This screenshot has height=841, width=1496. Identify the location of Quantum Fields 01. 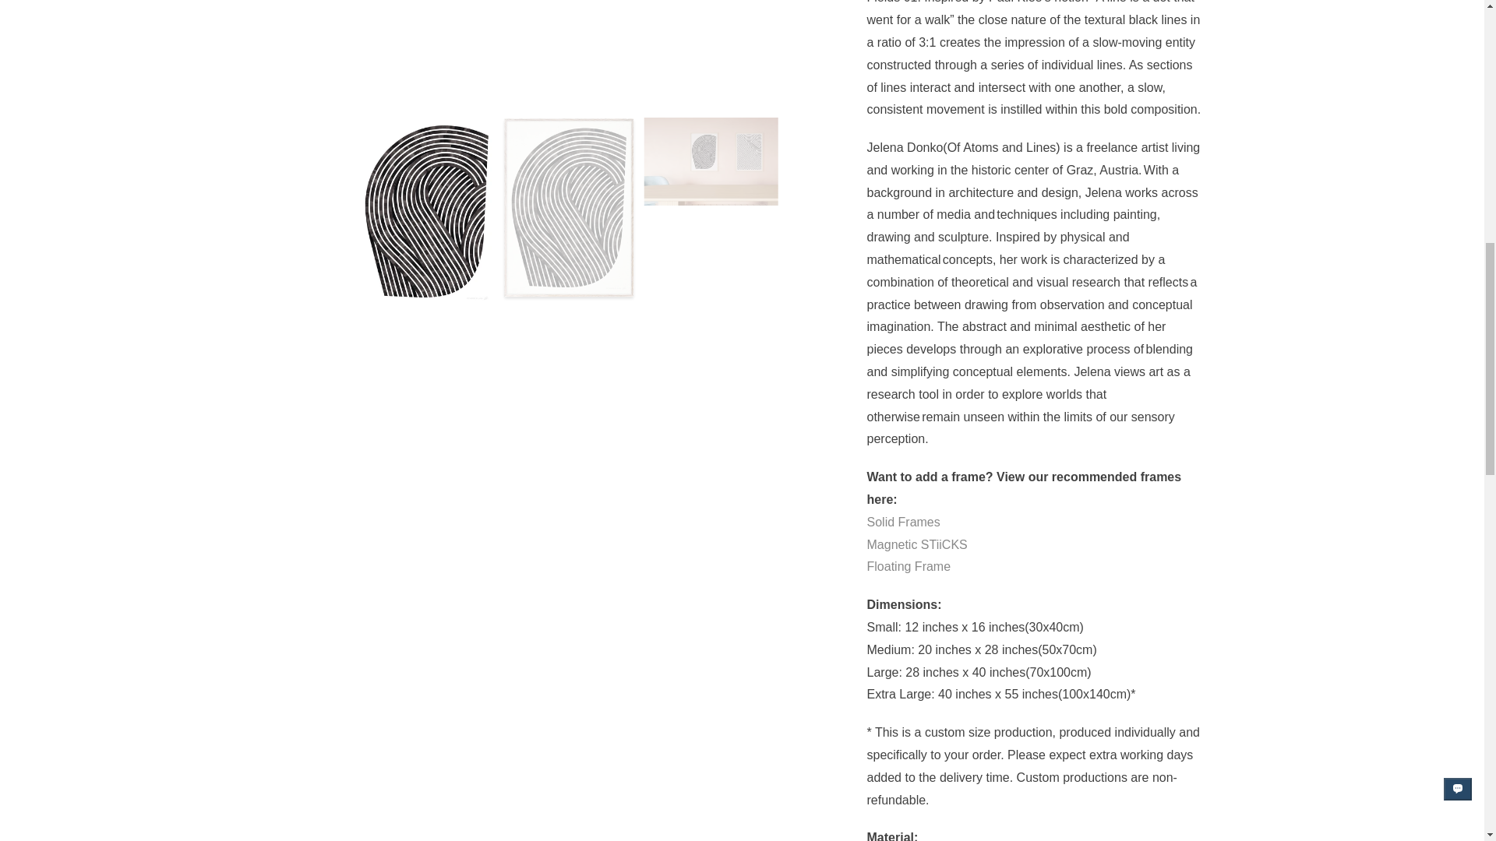
(567, 51).